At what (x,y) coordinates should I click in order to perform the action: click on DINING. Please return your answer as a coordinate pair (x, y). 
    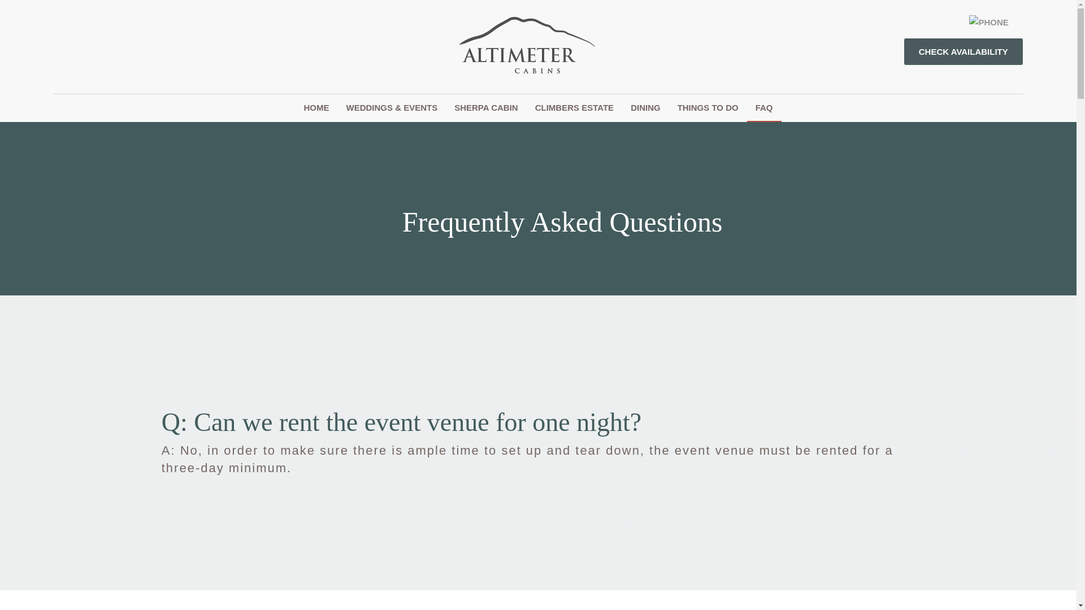
    Looking at the image, I should click on (645, 107).